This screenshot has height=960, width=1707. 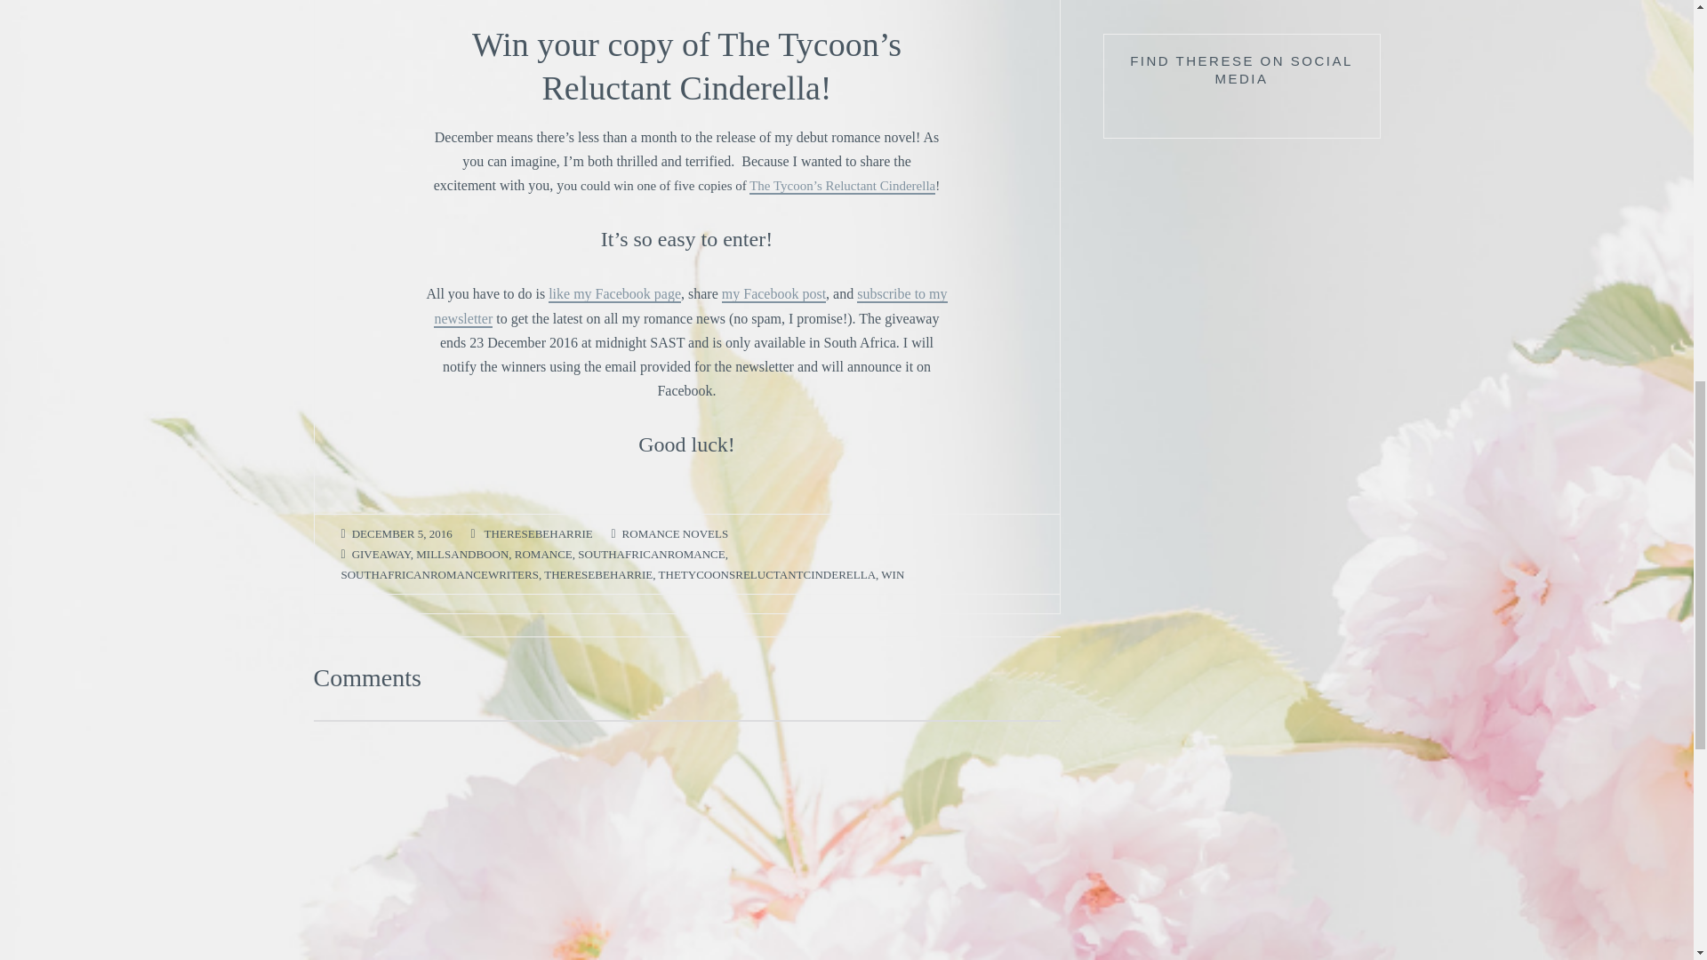 I want to click on ROMANCE, so click(x=543, y=555).